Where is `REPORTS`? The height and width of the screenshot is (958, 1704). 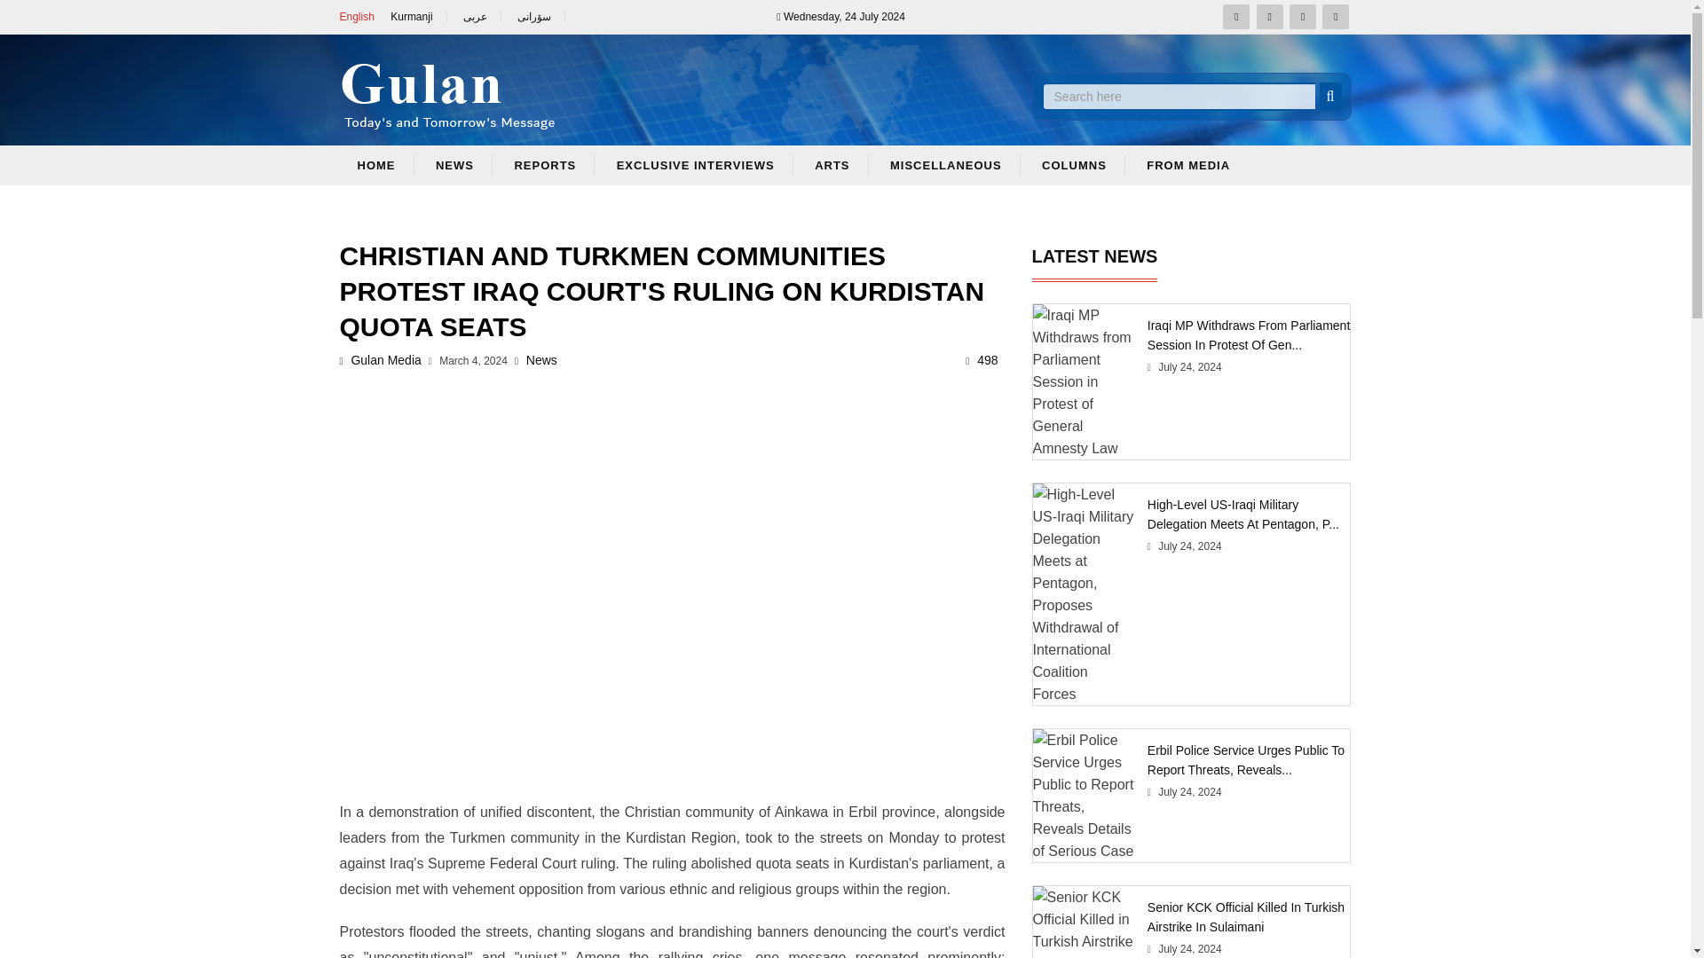 REPORTS is located at coordinates (545, 165).